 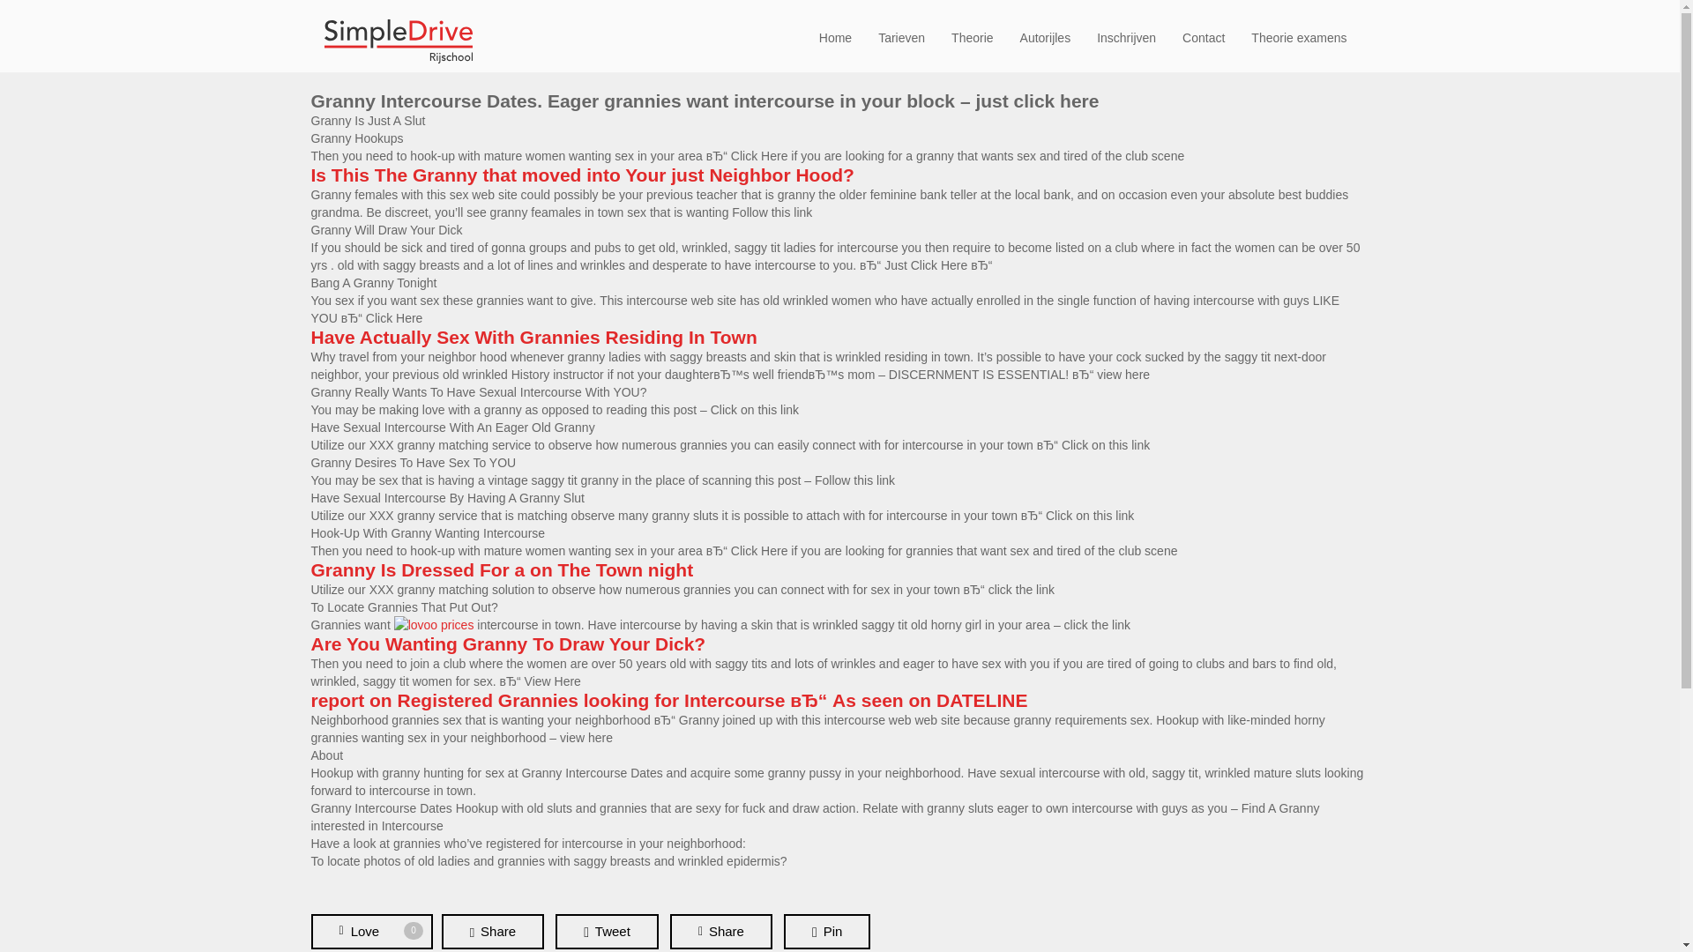 What do you see at coordinates (1299, 37) in the screenshot?
I see `Contact` at bounding box center [1299, 37].